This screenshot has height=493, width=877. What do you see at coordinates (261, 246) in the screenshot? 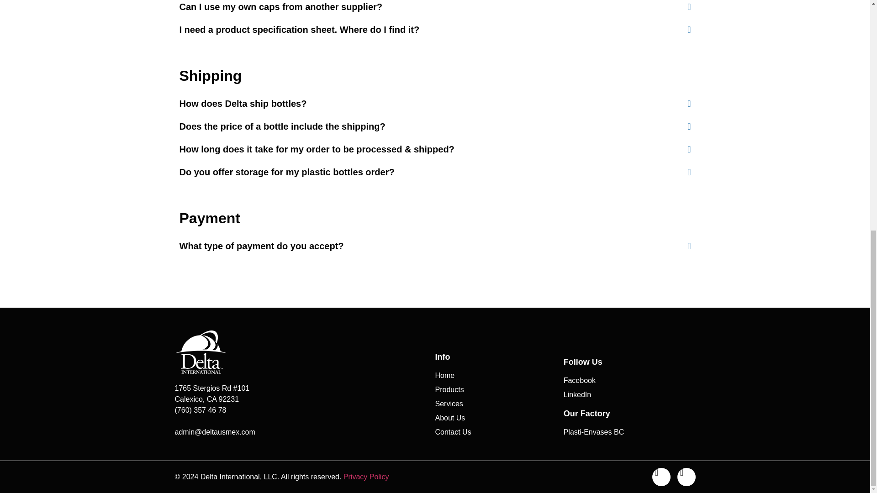
I see `What type of payment do you accept?` at bounding box center [261, 246].